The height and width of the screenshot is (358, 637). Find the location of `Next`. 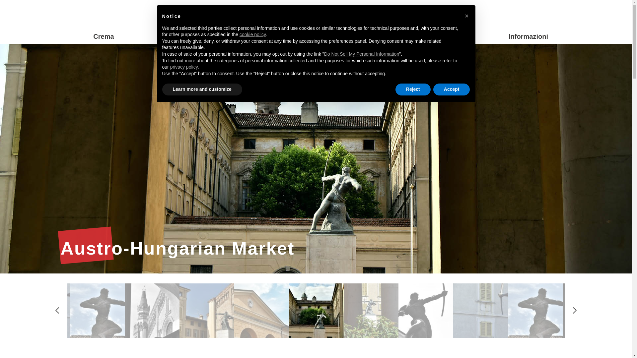

Next is located at coordinates (575, 310).